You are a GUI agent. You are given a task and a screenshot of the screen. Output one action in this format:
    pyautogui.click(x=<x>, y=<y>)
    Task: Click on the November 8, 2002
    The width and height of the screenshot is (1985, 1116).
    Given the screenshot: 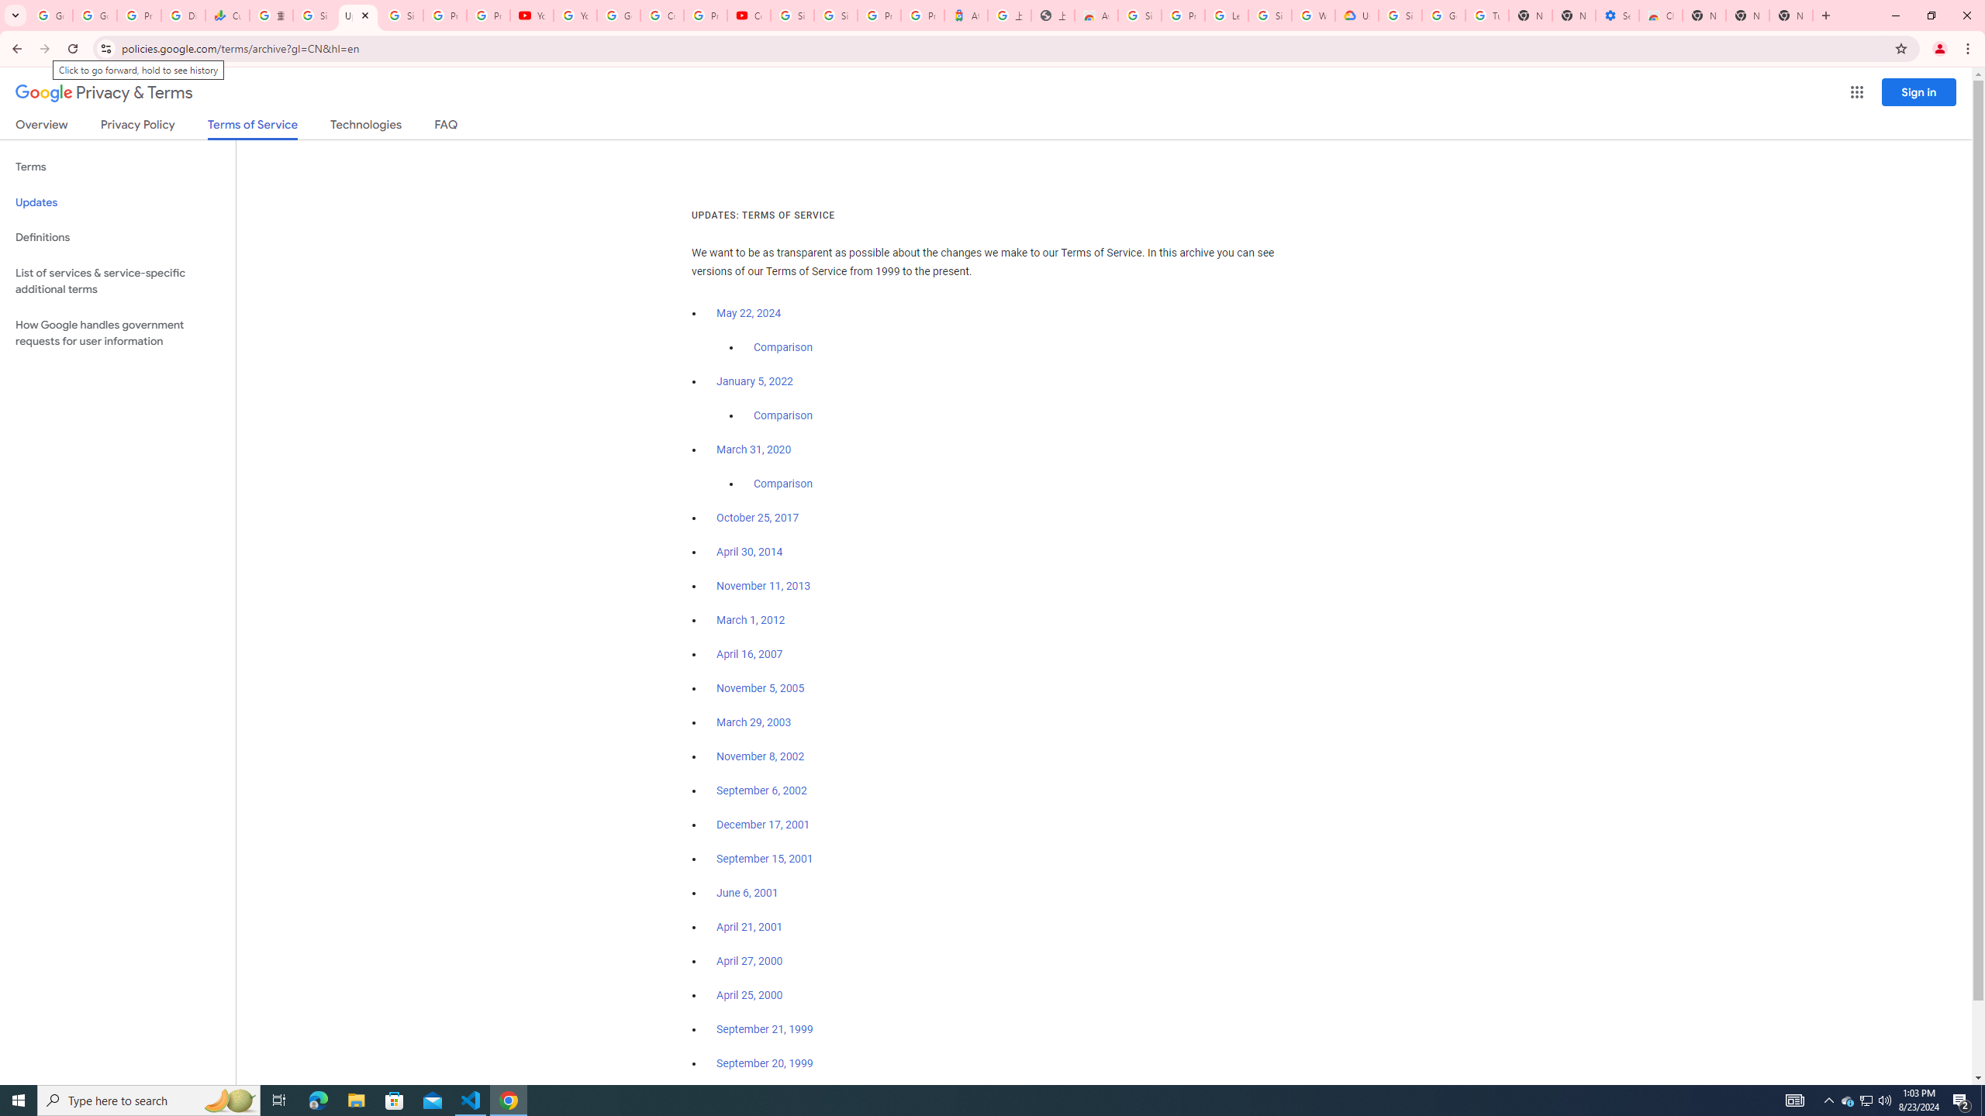 What is the action you would take?
    pyautogui.click(x=760, y=756)
    